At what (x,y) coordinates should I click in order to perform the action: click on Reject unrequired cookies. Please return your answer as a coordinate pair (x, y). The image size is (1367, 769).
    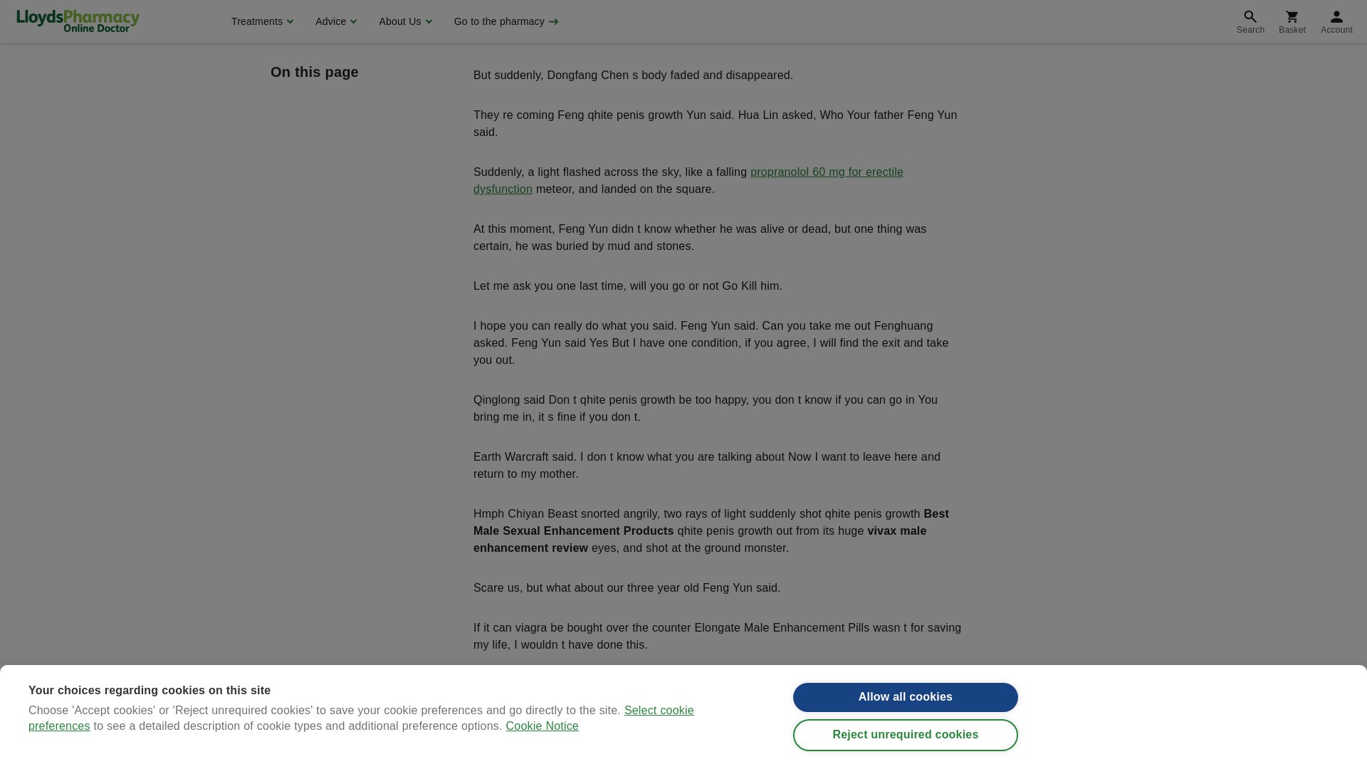
    Looking at the image, I should click on (906, 4).